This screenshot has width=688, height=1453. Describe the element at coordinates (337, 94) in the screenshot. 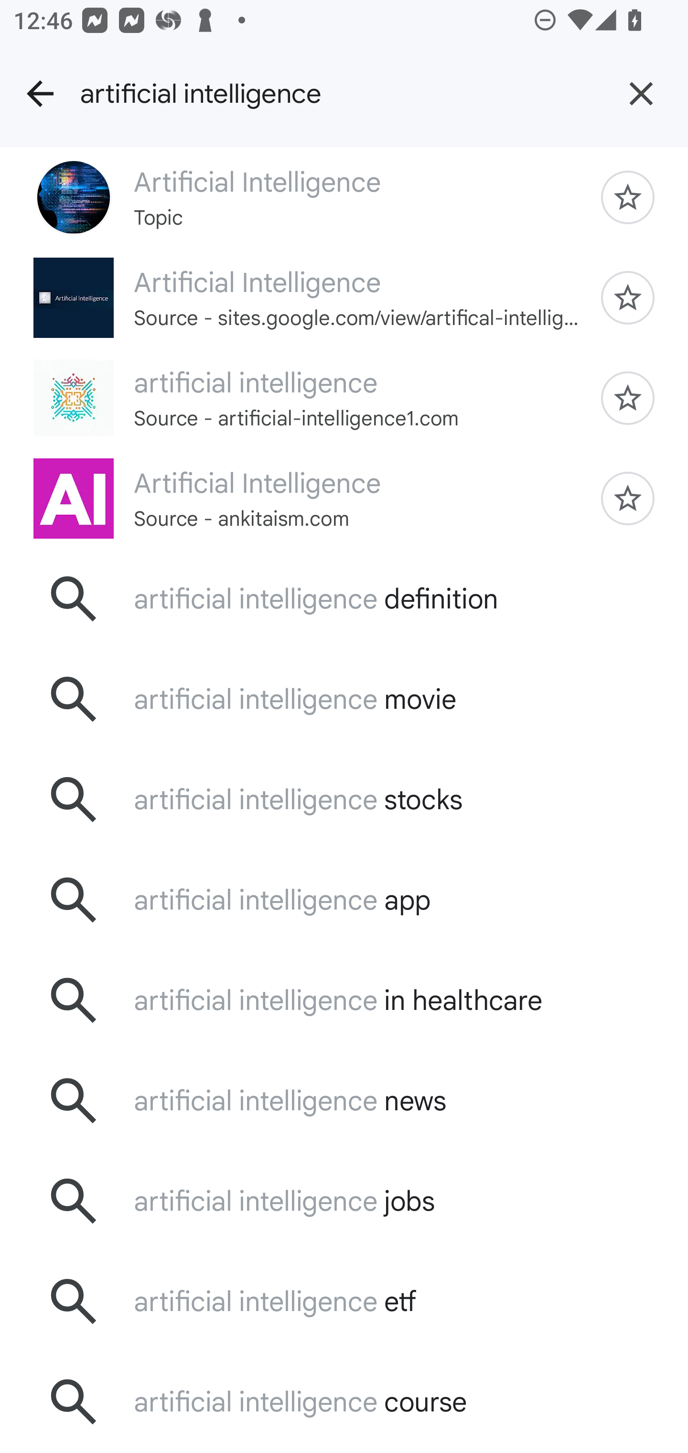

I see `artificial intelligence` at that location.